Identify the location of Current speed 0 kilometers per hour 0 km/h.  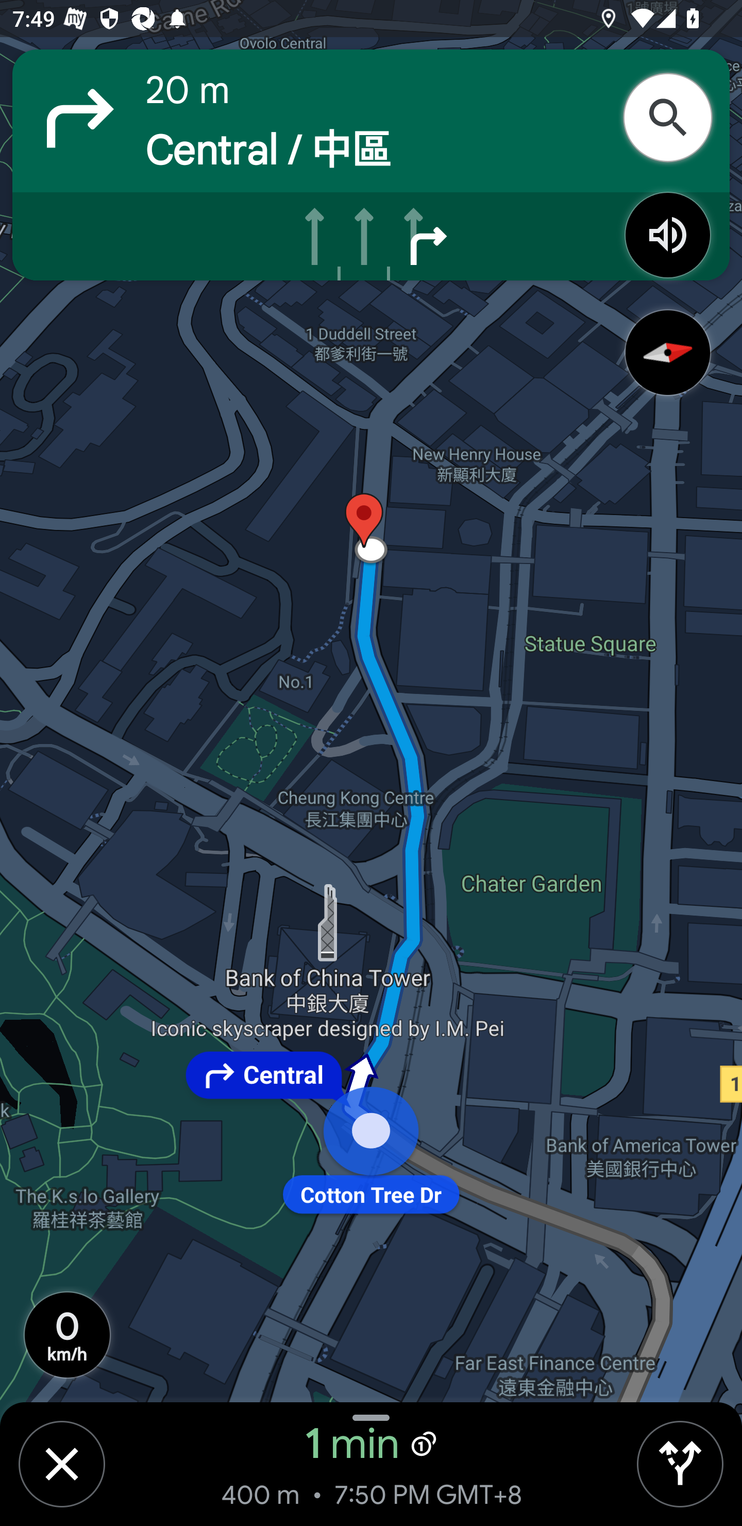
(67, 1335).